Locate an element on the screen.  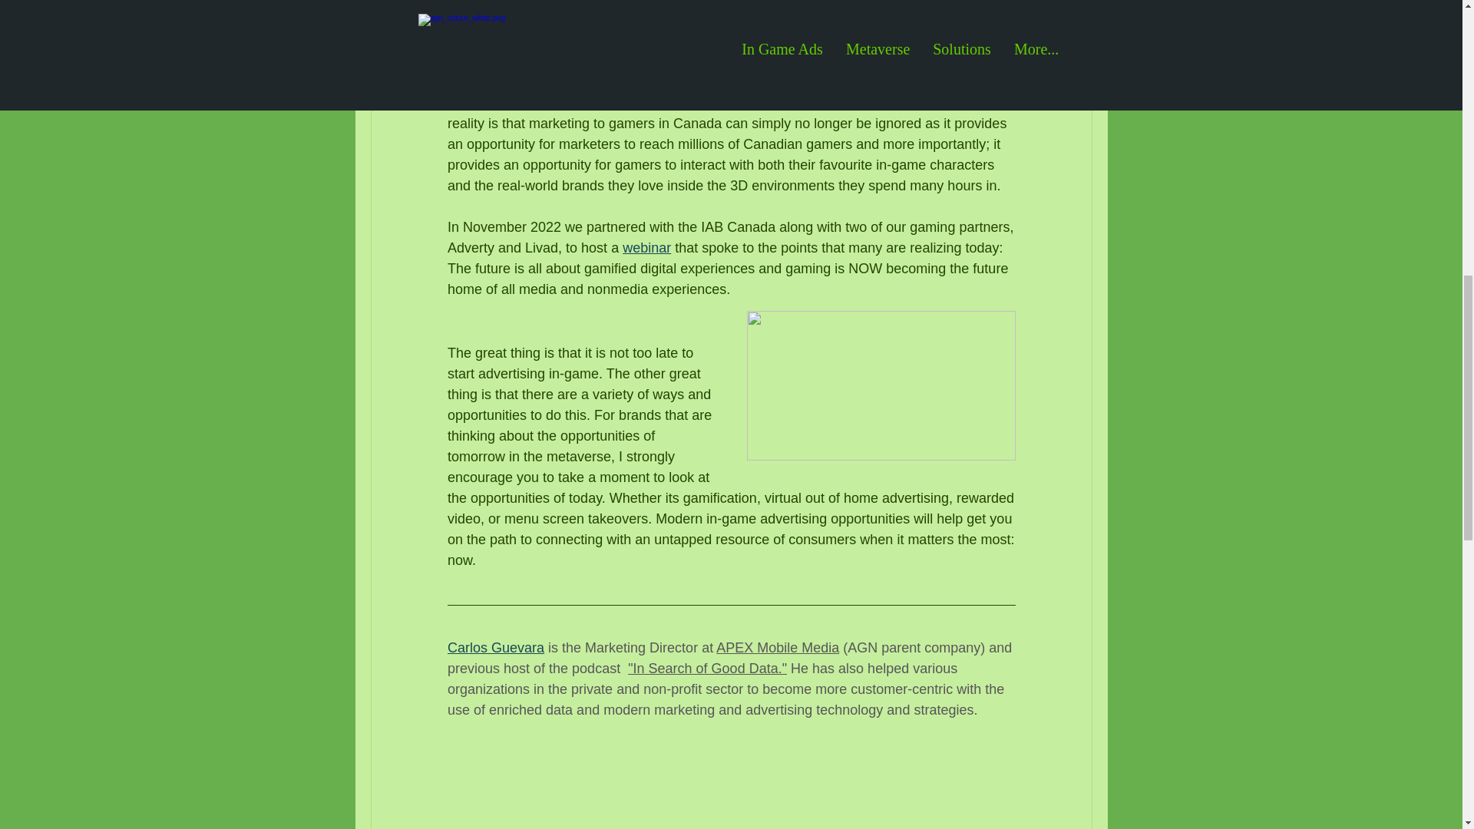
Carlos Guevara is located at coordinates (494, 648).